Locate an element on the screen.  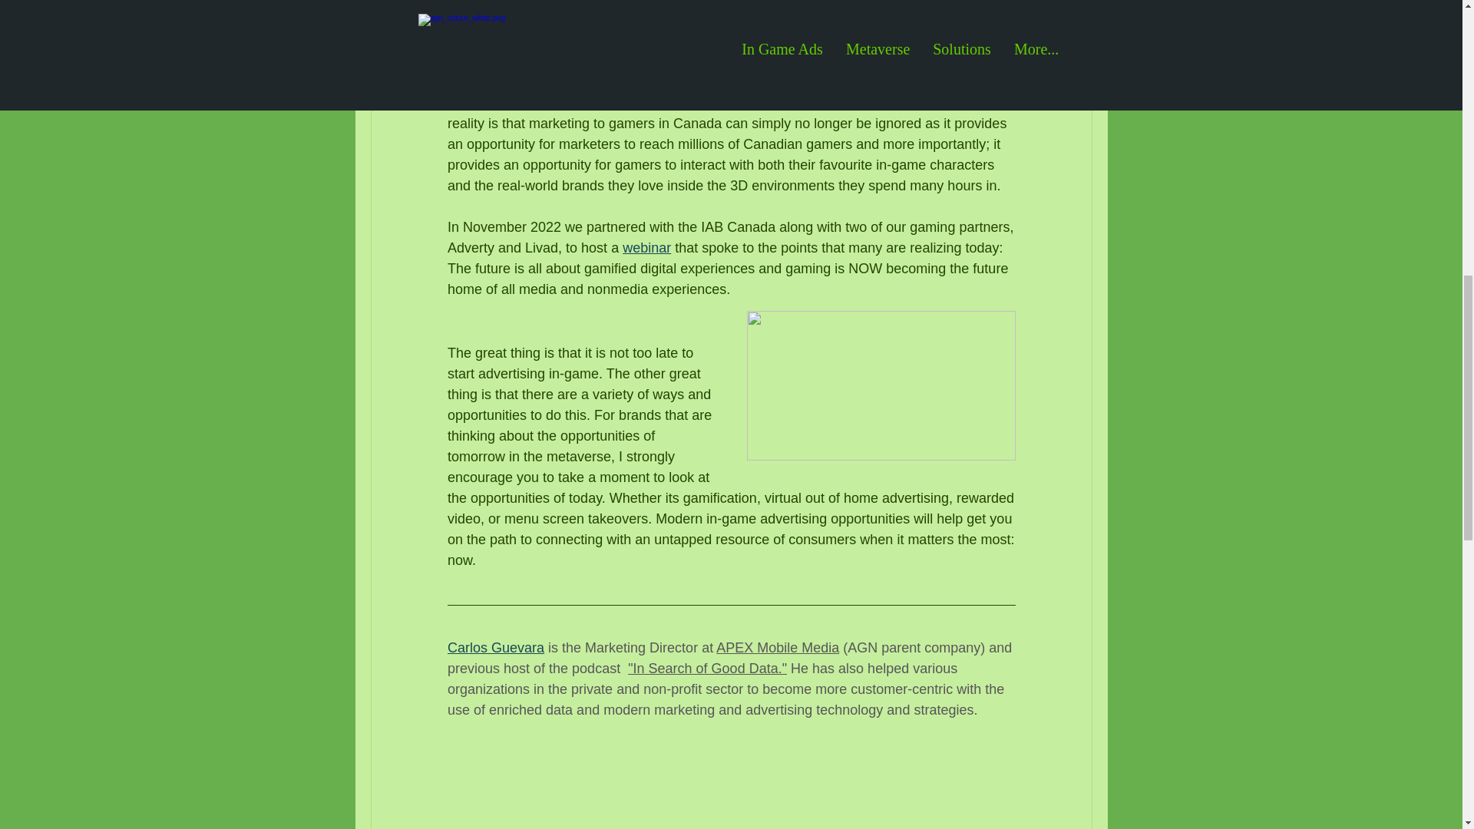
Carlos Guevara is located at coordinates (494, 648).